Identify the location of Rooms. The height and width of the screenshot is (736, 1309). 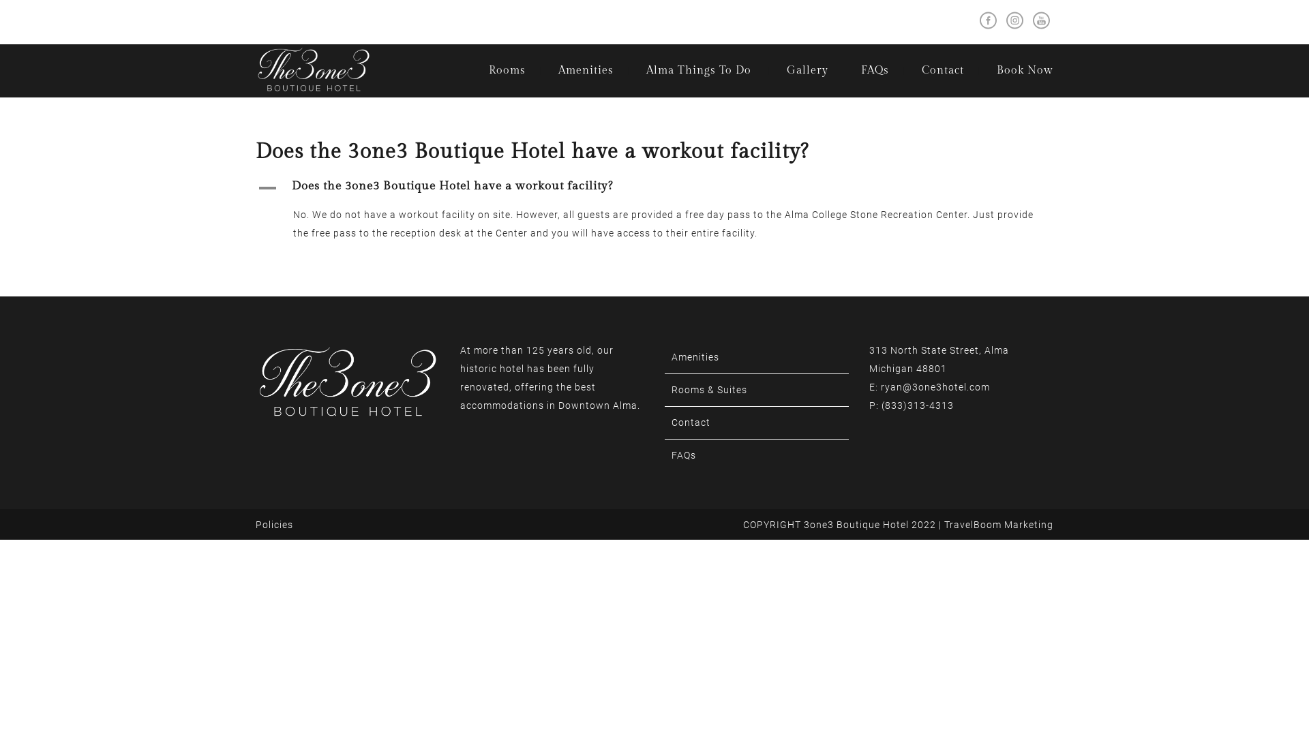
(507, 71).